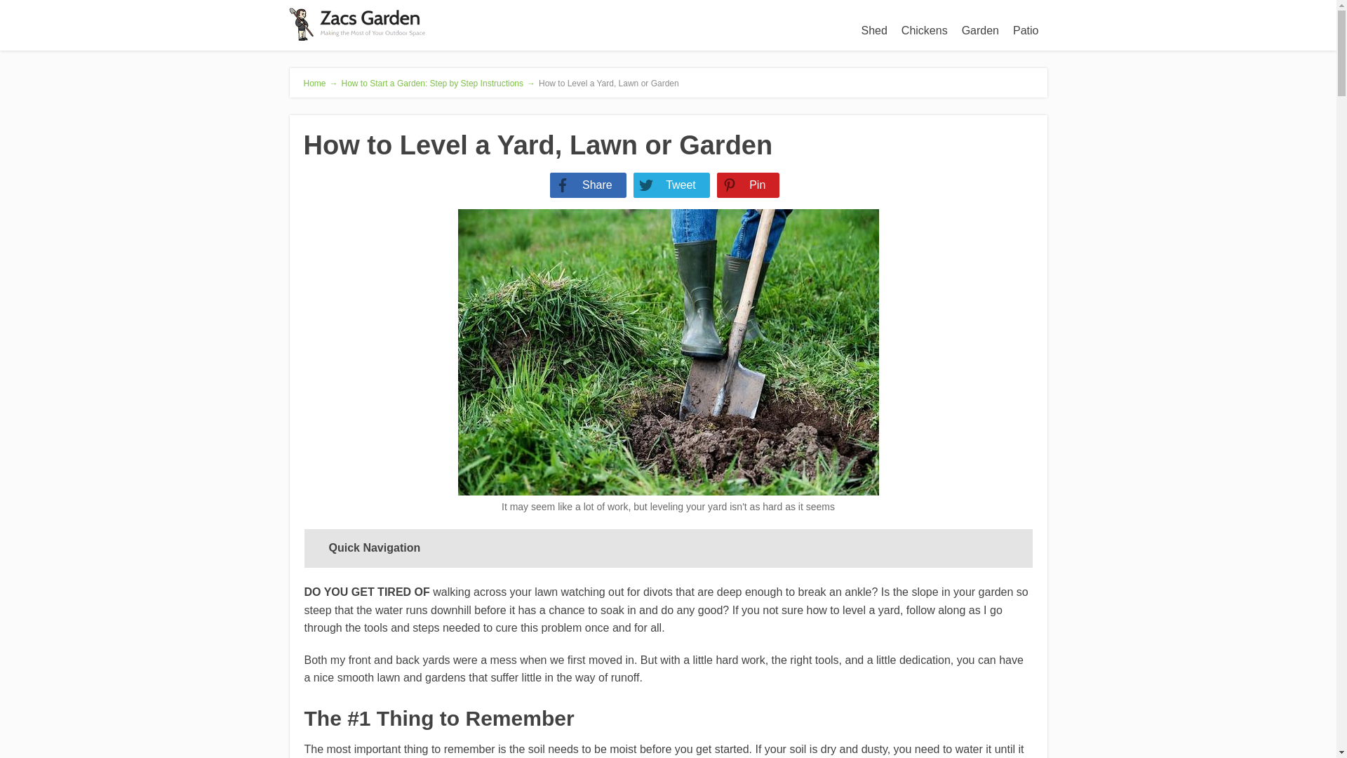 The width and height of the screenshot is (1347, 758). Describe the element at coordinates (981, 30) in the screenshot. I see `Garden` at that location.